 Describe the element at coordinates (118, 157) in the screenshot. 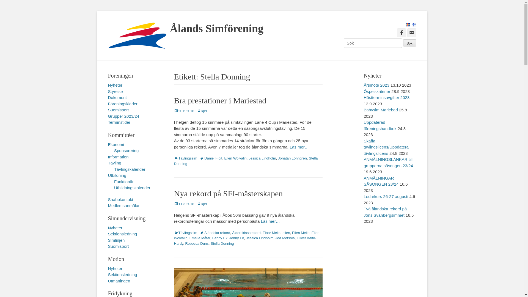

I see `Information` at that location.